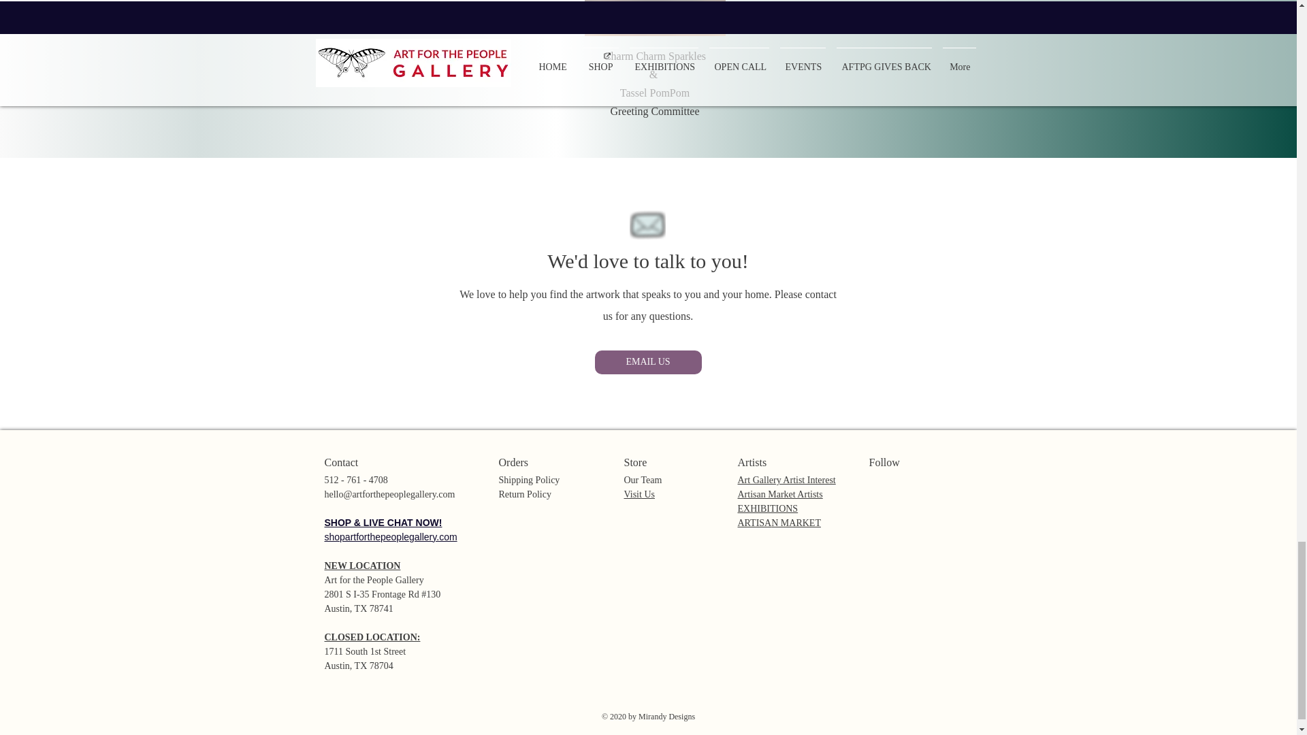 The image size is (1307, 735). I want to click on Visit Us, so click(639, 494).